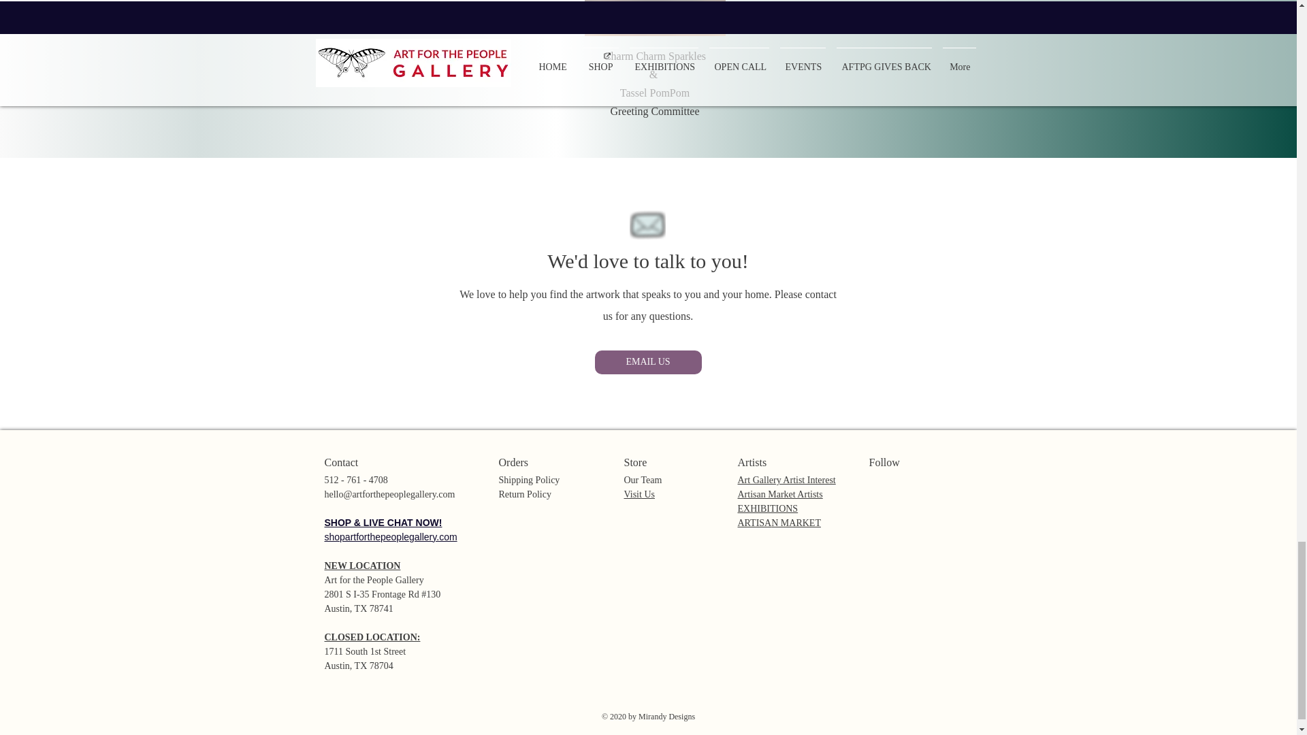 The image size is (1307, 735). I want to click on Visit Us, so click(639, 494).